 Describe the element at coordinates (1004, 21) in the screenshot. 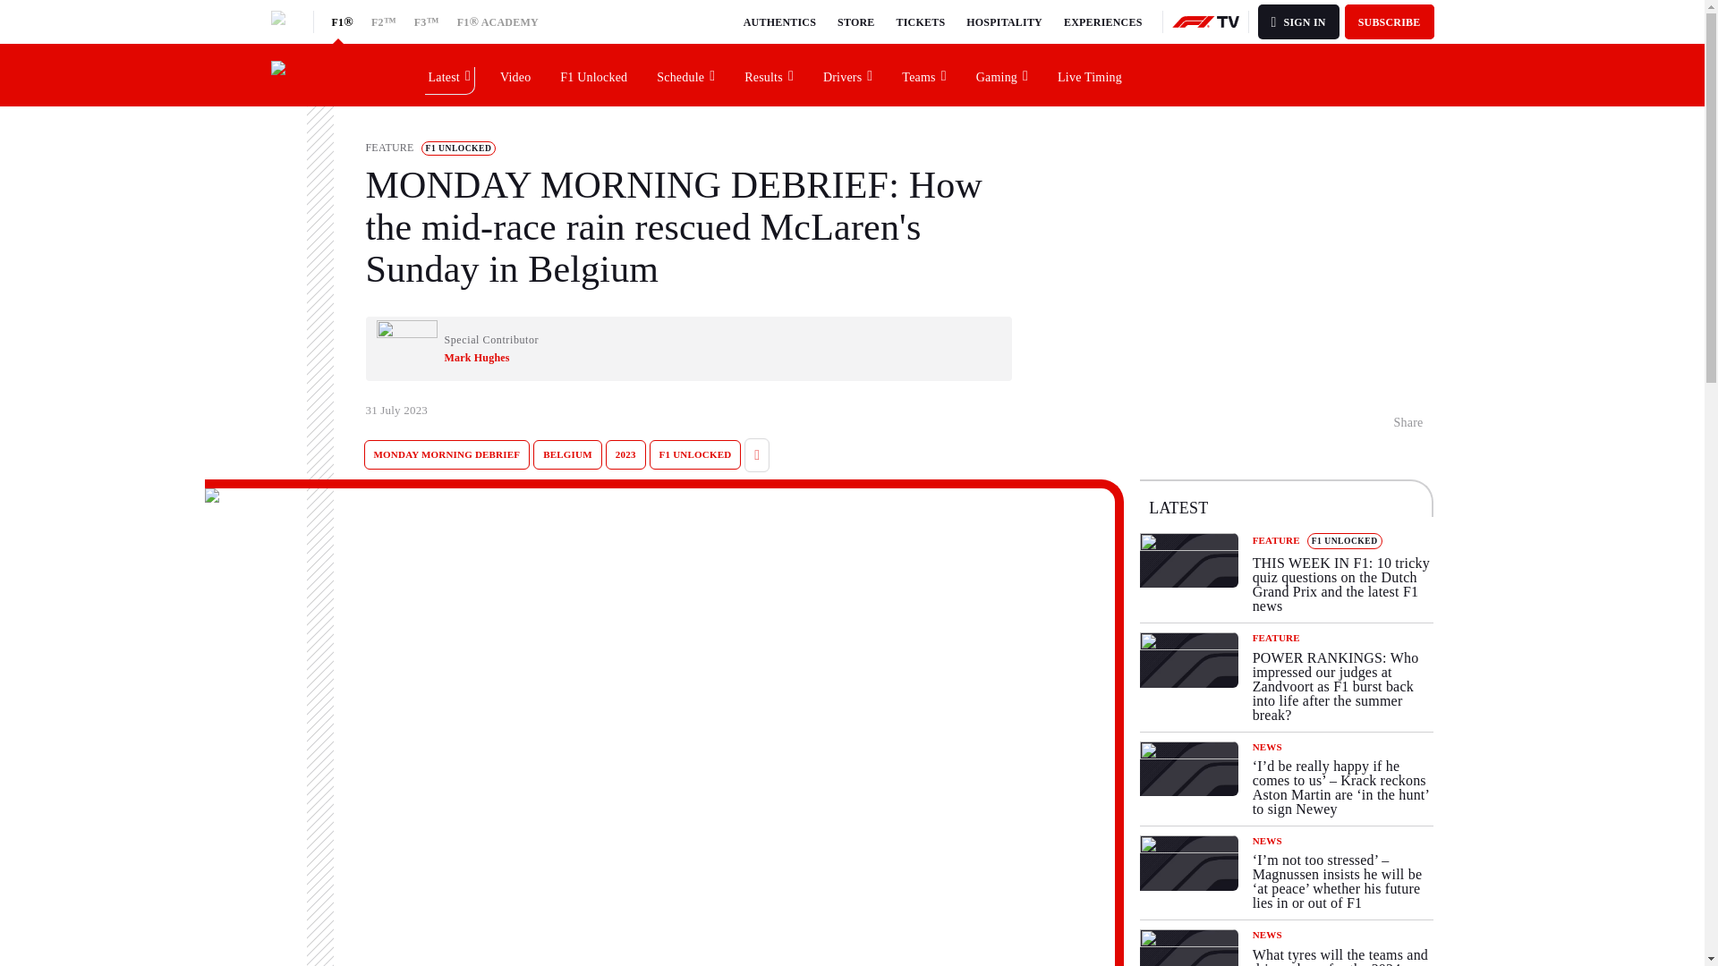

I see `HOSPITALITY` at that location.